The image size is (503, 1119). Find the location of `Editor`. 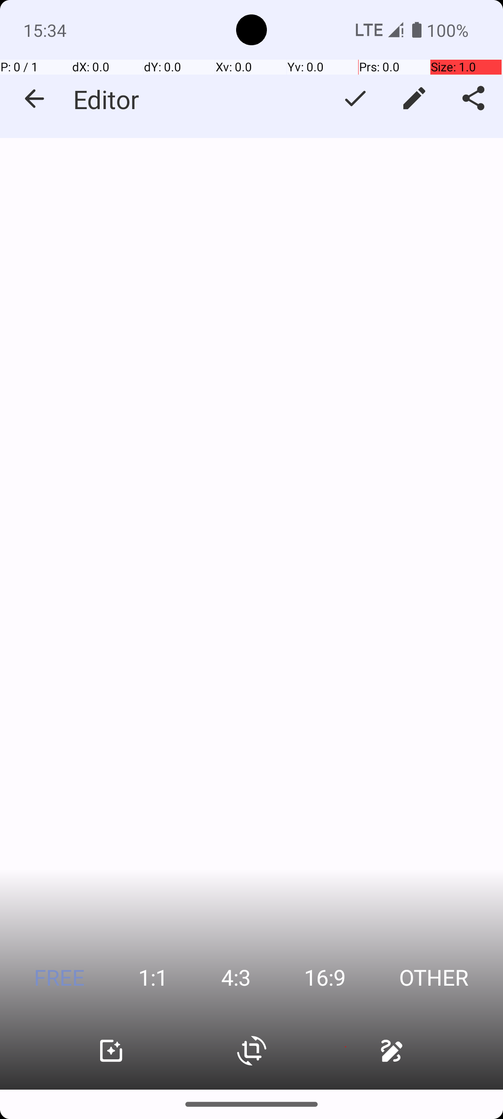

Editor is located at coordinates (106, 99).